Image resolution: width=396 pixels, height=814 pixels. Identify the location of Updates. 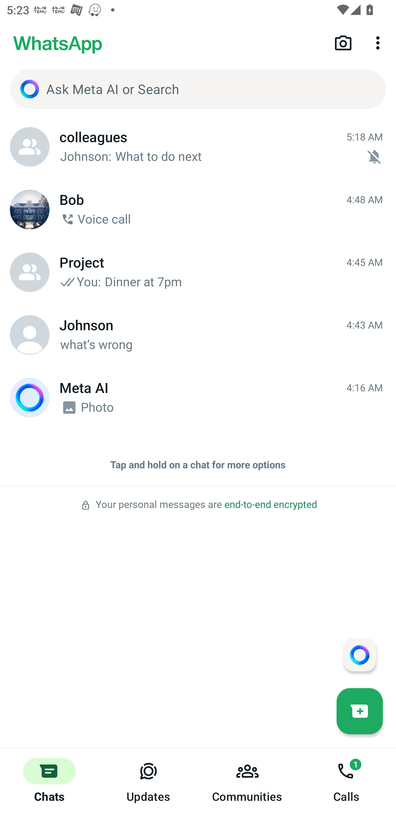
(148, 781).